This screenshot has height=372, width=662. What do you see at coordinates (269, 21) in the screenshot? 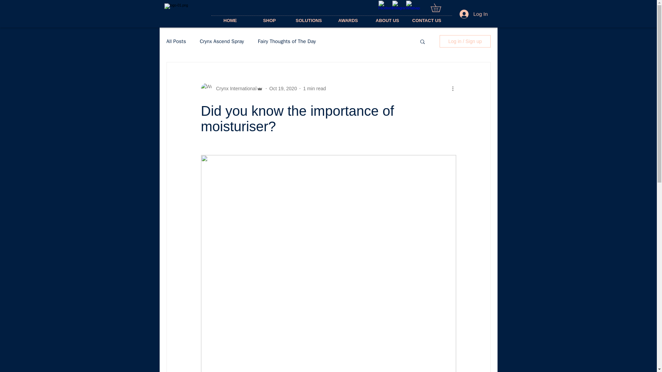
I see `SHOP` at bounding box center [269, 21].